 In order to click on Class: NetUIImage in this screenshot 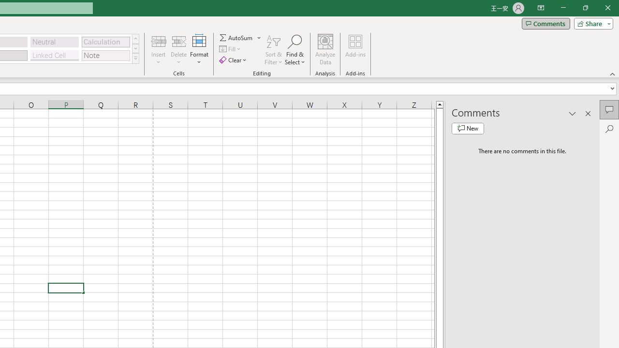, I will do `click(135, 58)`.